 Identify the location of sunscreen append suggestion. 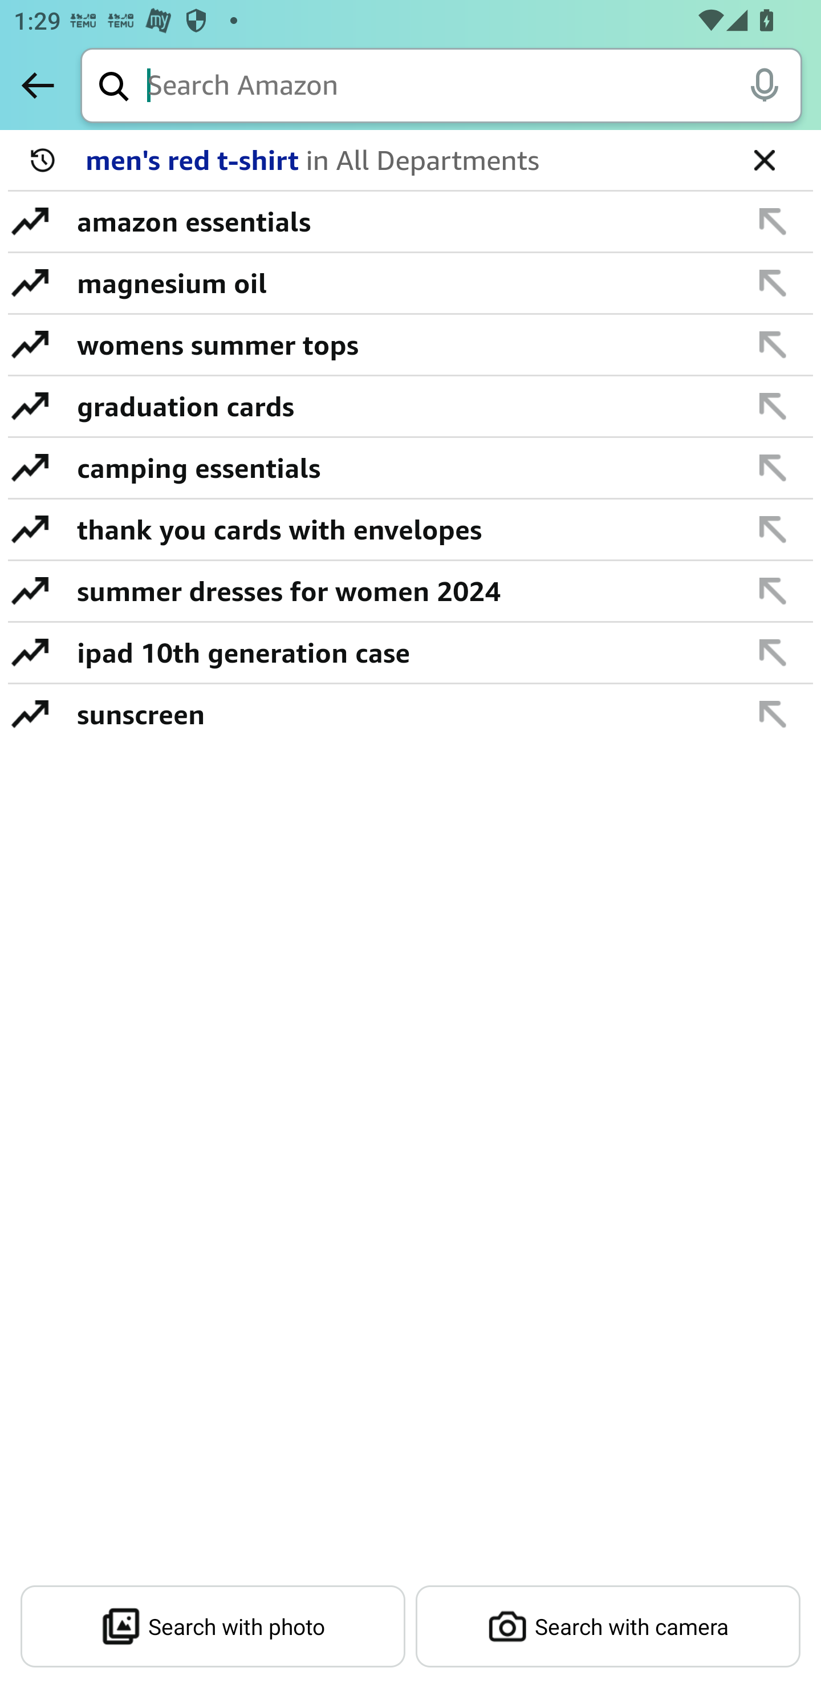
(410, 714).